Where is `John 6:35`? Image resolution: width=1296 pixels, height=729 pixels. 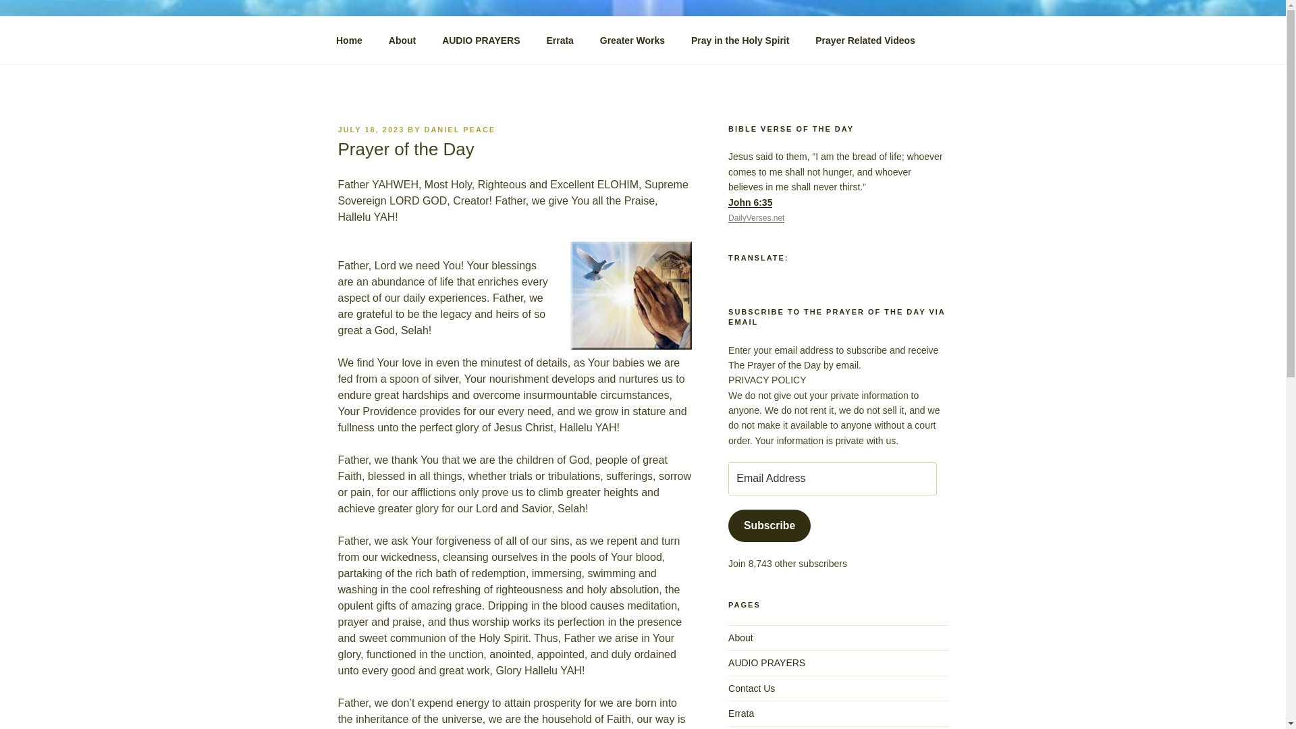
John 6:35 is located at coordinates (751, 202).